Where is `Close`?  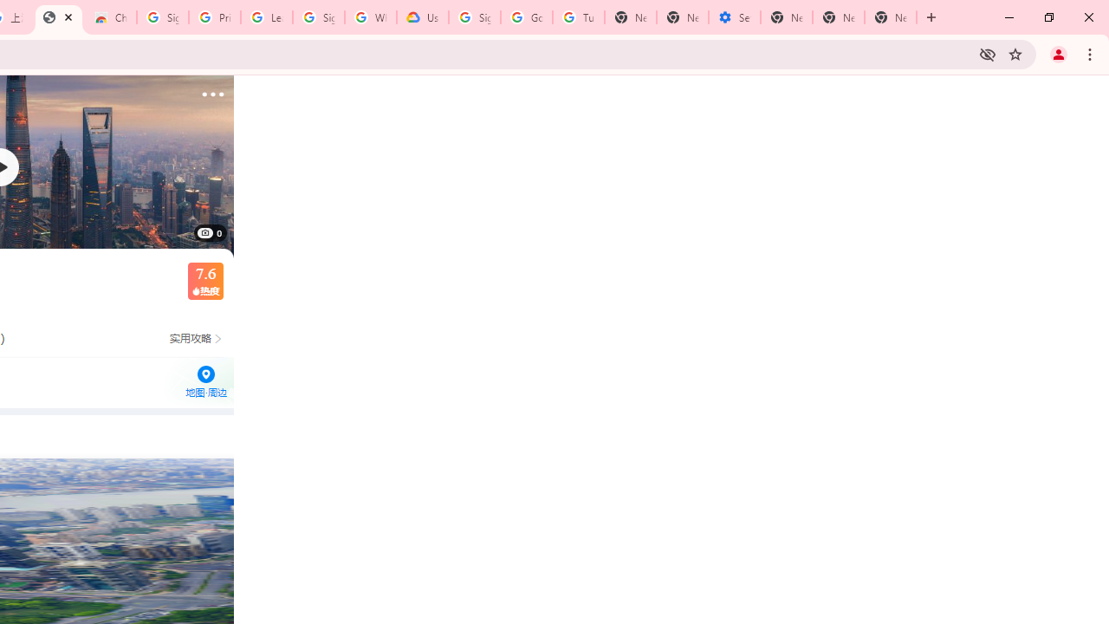 Close is located at coordinates (68, 16).